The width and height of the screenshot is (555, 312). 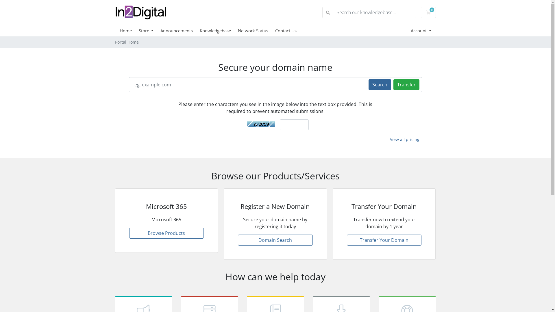 I want to click on 0
Shopping Cart, so click(x=428, y=12).